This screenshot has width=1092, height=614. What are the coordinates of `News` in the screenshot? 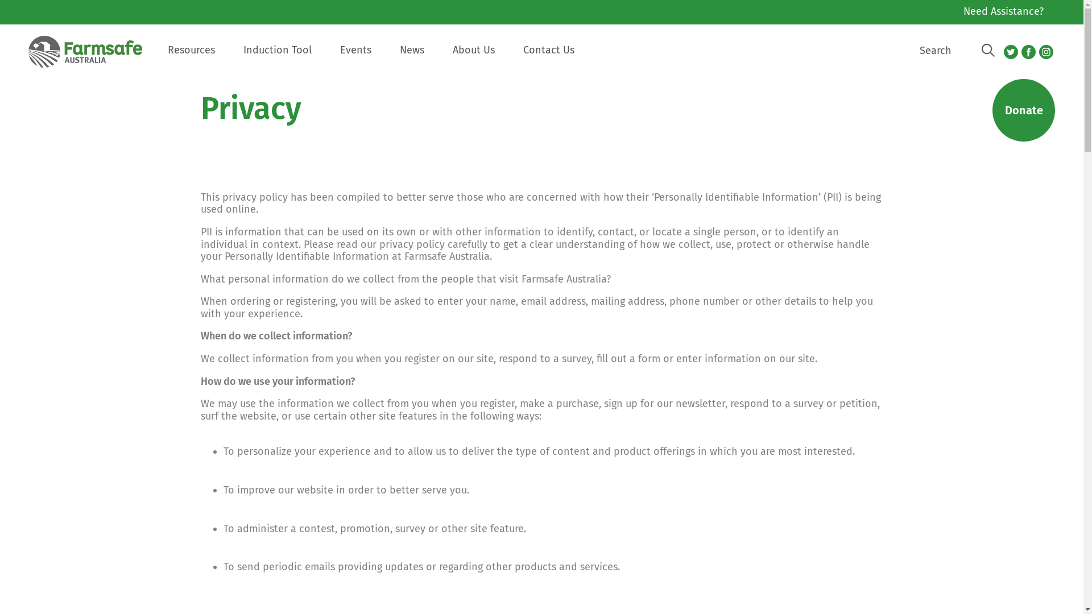 It's located at (412, 59).